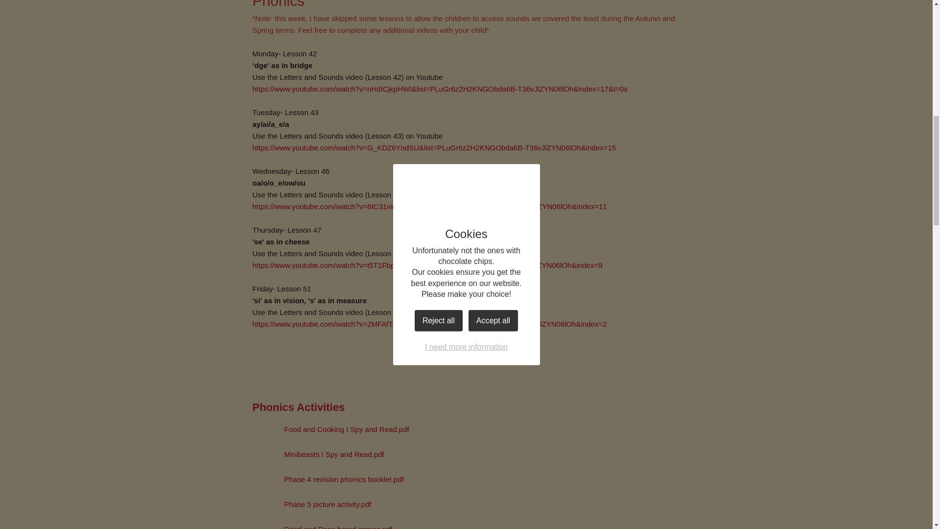  Describe the element at coordinates (331, 429) in the screenshot. I see `Food and Cooking I Spy and Read.pdf` at that location.